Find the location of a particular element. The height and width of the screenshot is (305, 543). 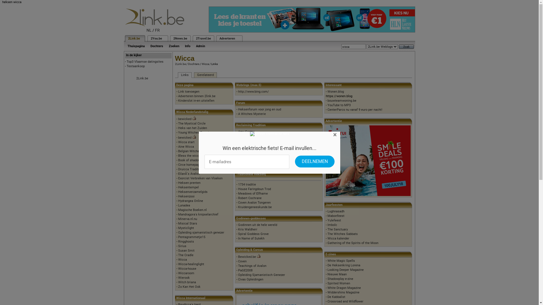

Zo Kan Het Ook is located at coordinates (189, 287).